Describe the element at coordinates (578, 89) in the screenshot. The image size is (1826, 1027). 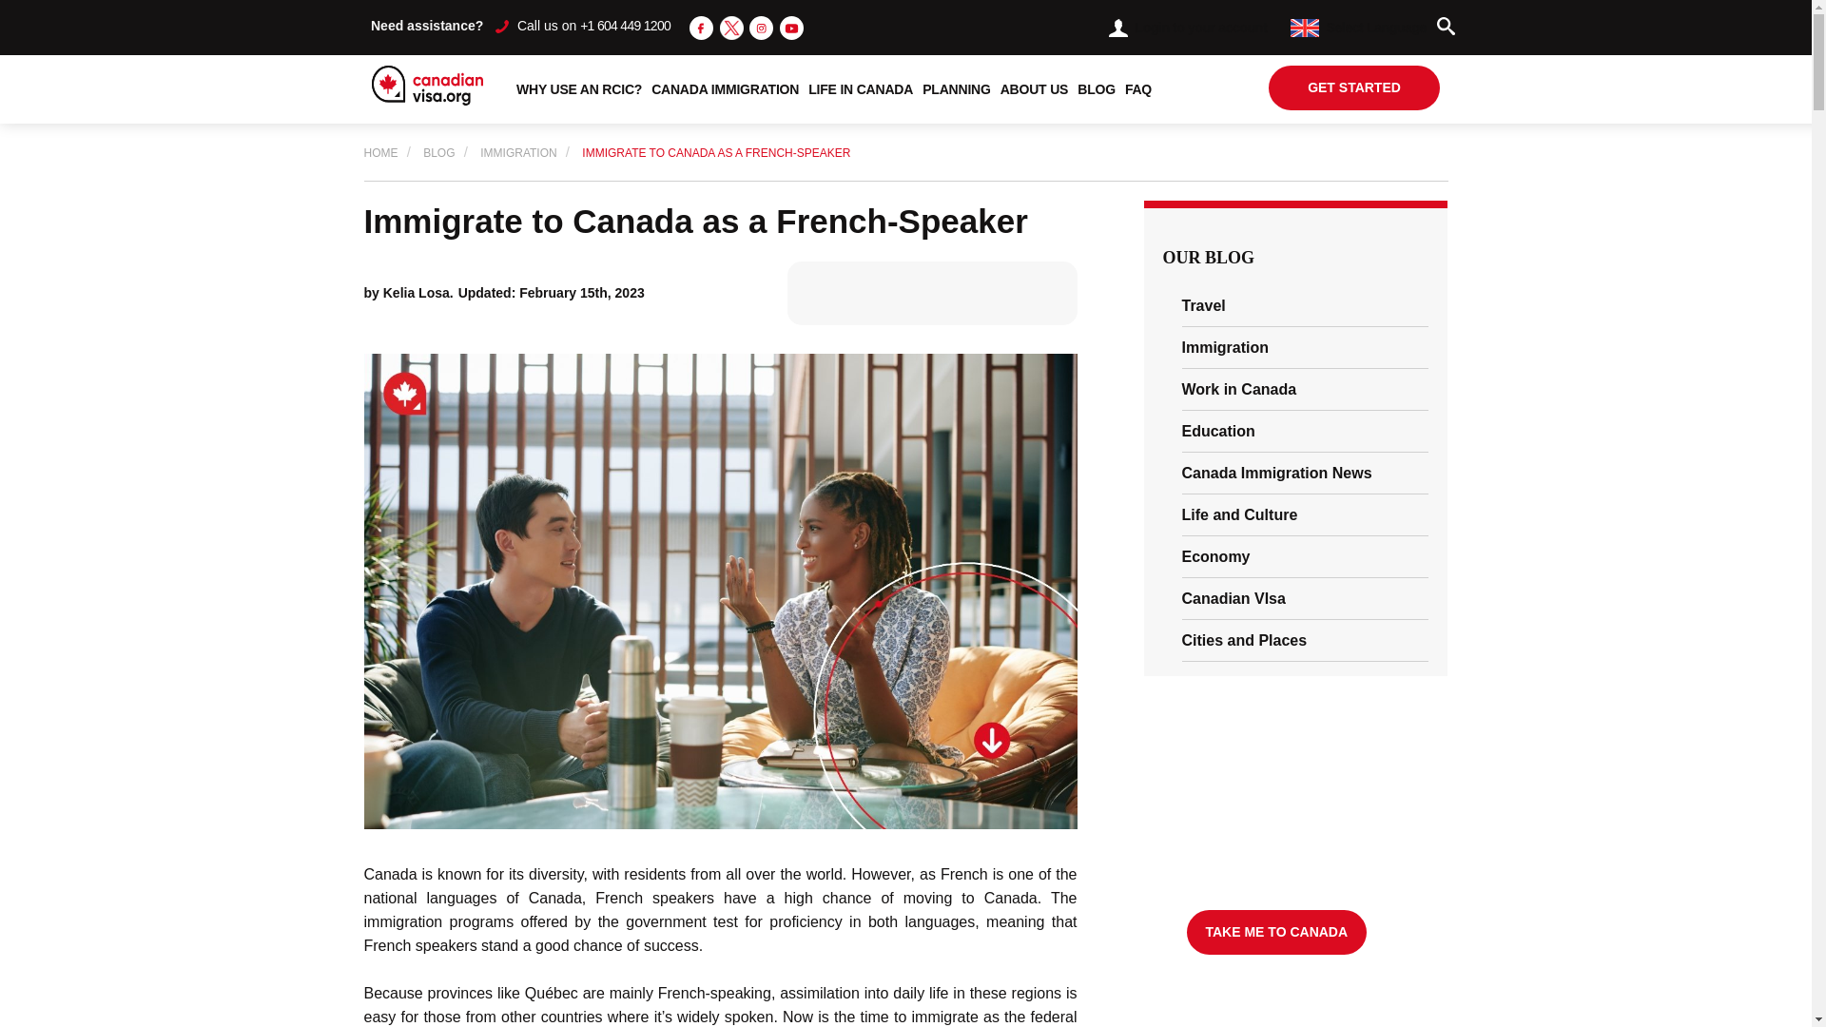
I see `WHY USE AN RCIC?` at that location.